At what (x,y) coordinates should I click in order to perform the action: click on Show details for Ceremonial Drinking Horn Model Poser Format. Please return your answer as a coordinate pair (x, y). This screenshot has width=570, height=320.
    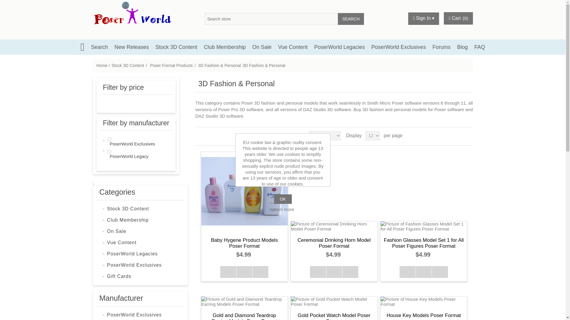
    Looking at the image, I should click on (334, 226).